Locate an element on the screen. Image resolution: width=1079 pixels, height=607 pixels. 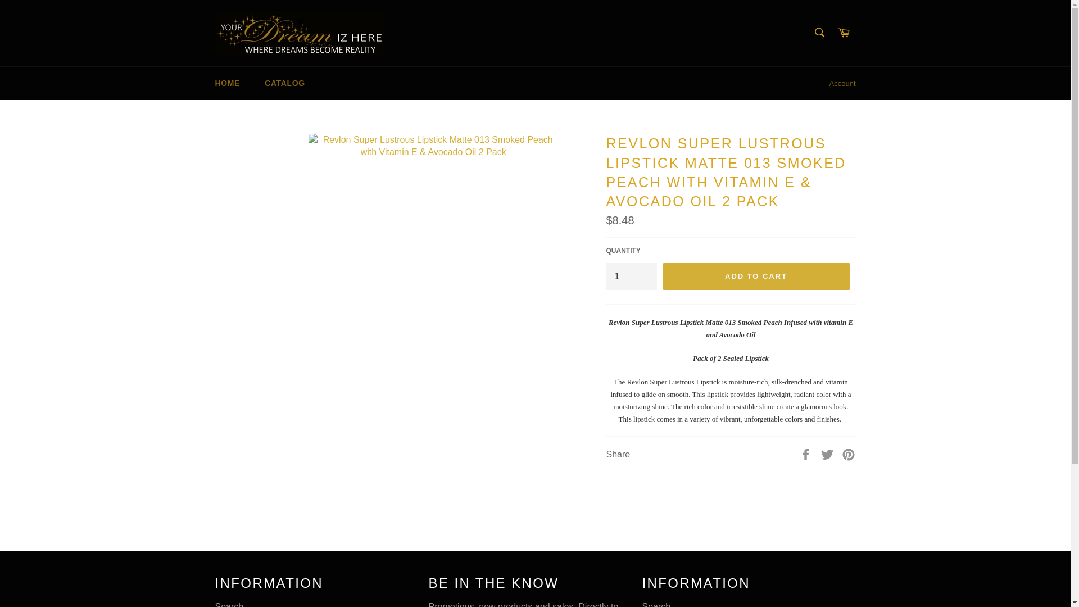
CATALOG is located at coordinates (284, 83).